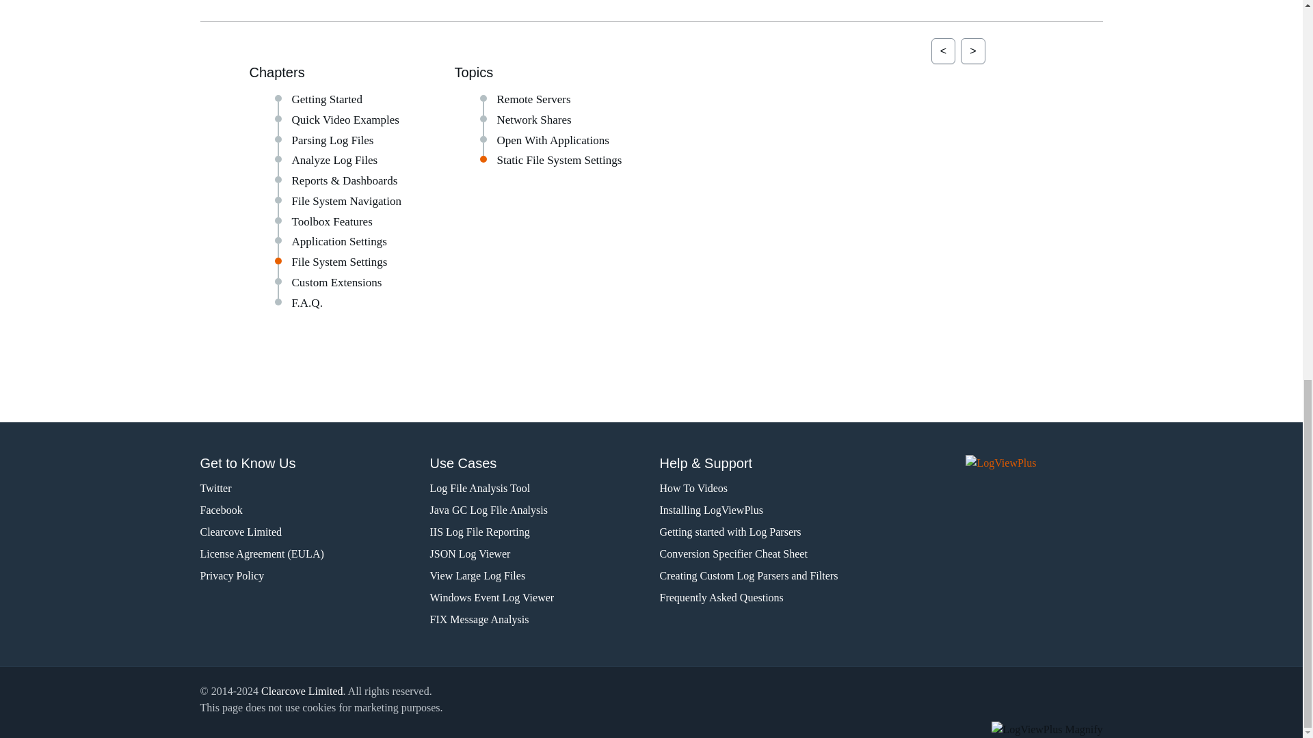 This screenshot has width=1313, height=738. Describe the element at coordinates (306, 510) in the screenshot. I see `Facebook` at that location.